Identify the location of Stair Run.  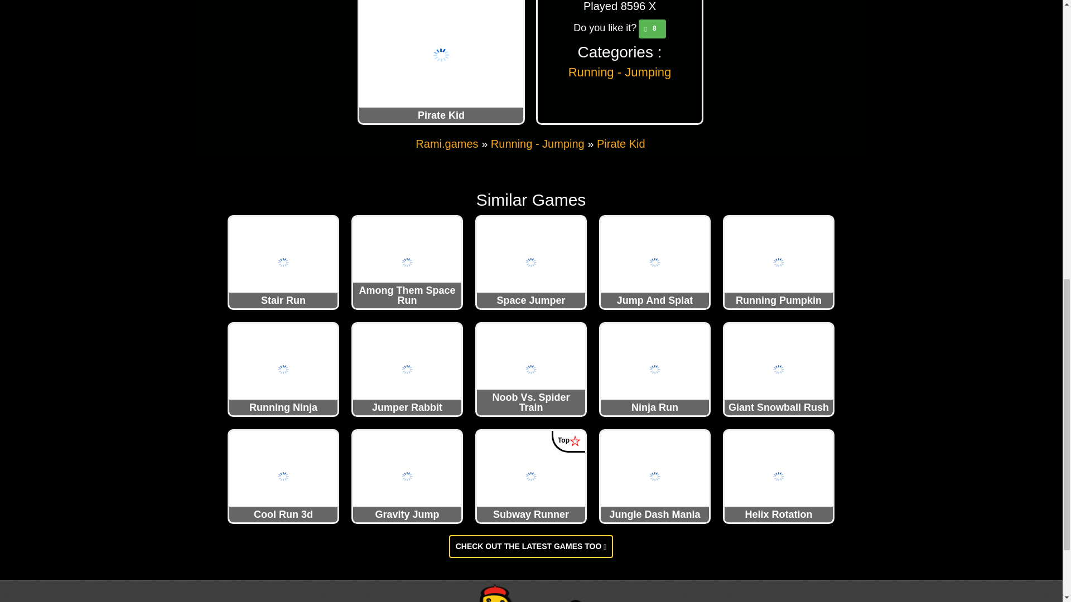
(283, 262).